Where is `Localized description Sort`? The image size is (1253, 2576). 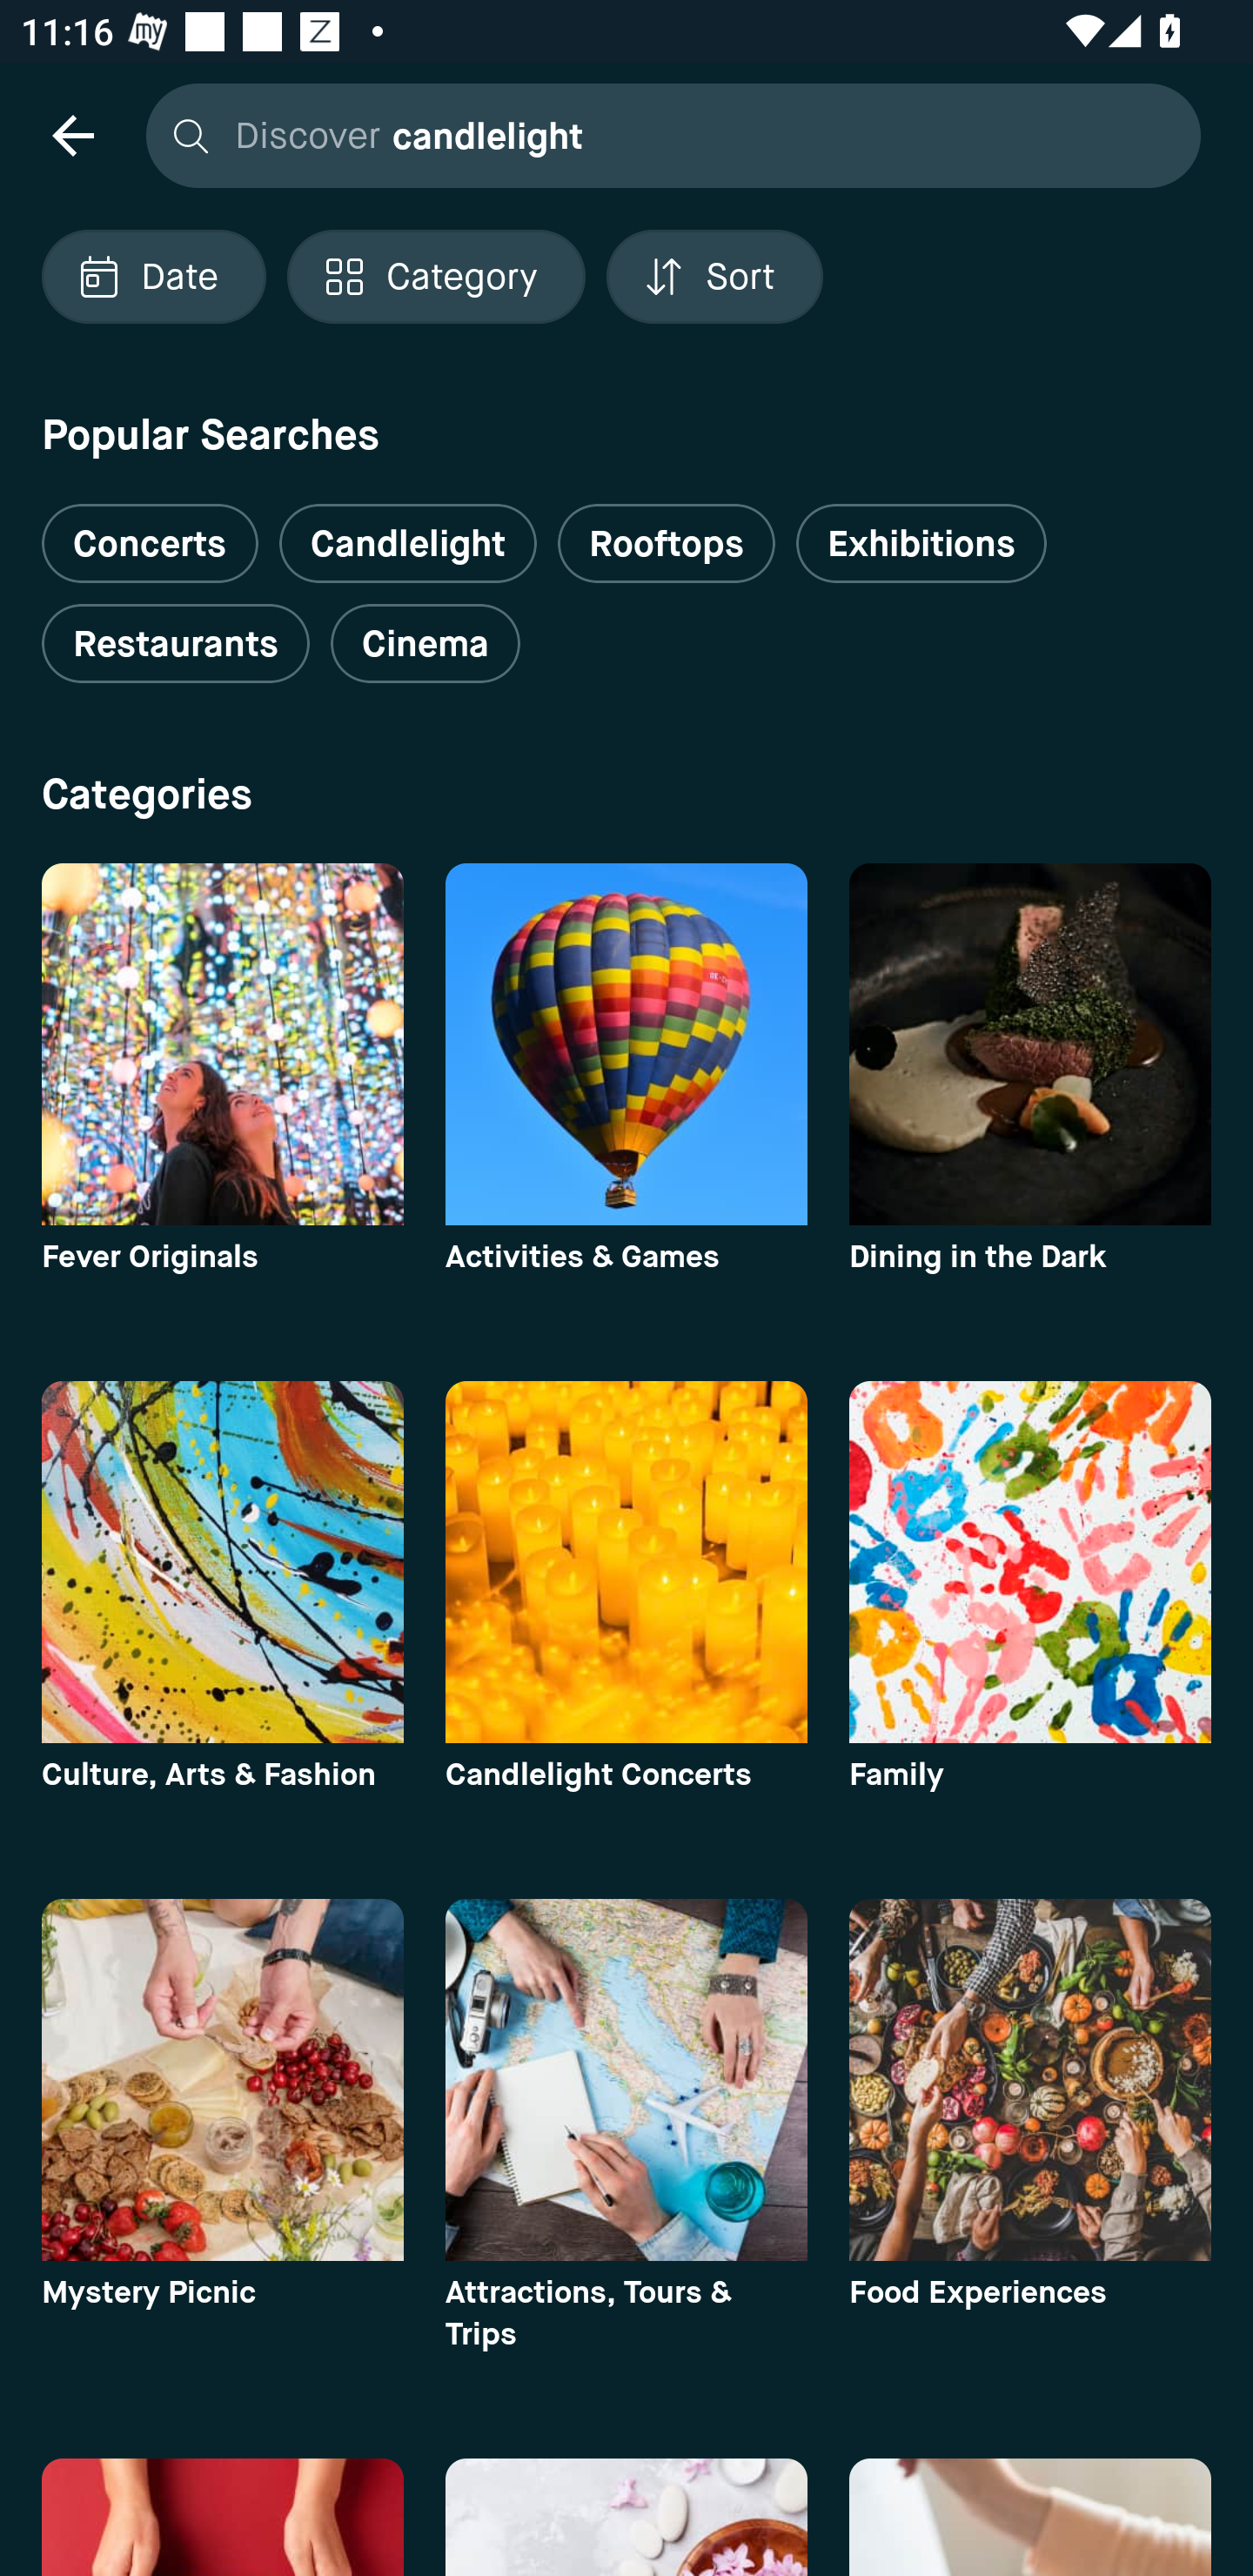 Localized description Sort is located at coordinates (714, 277).